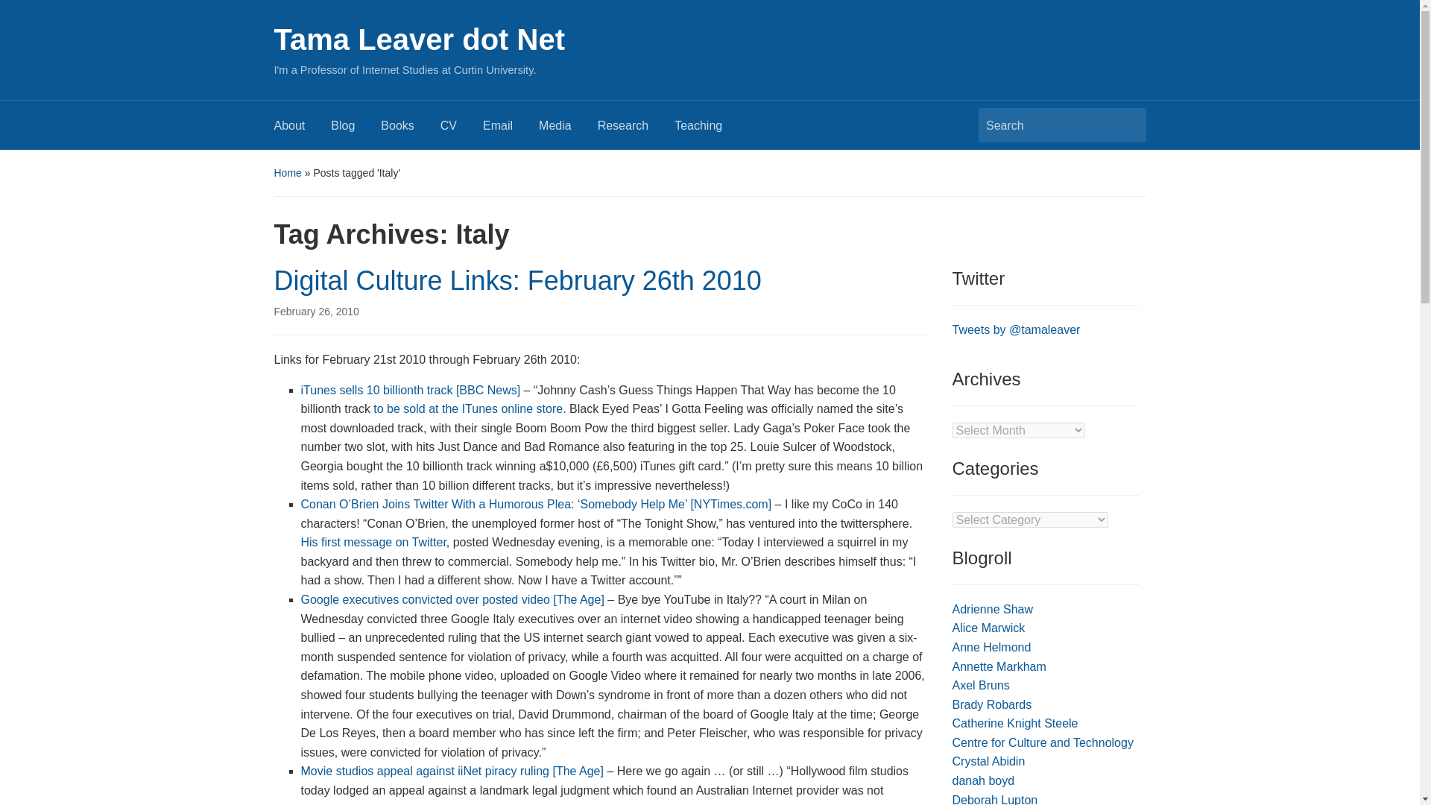 This screenshot has height=805, width=1431. I want to click on Books, so click(410, 130).